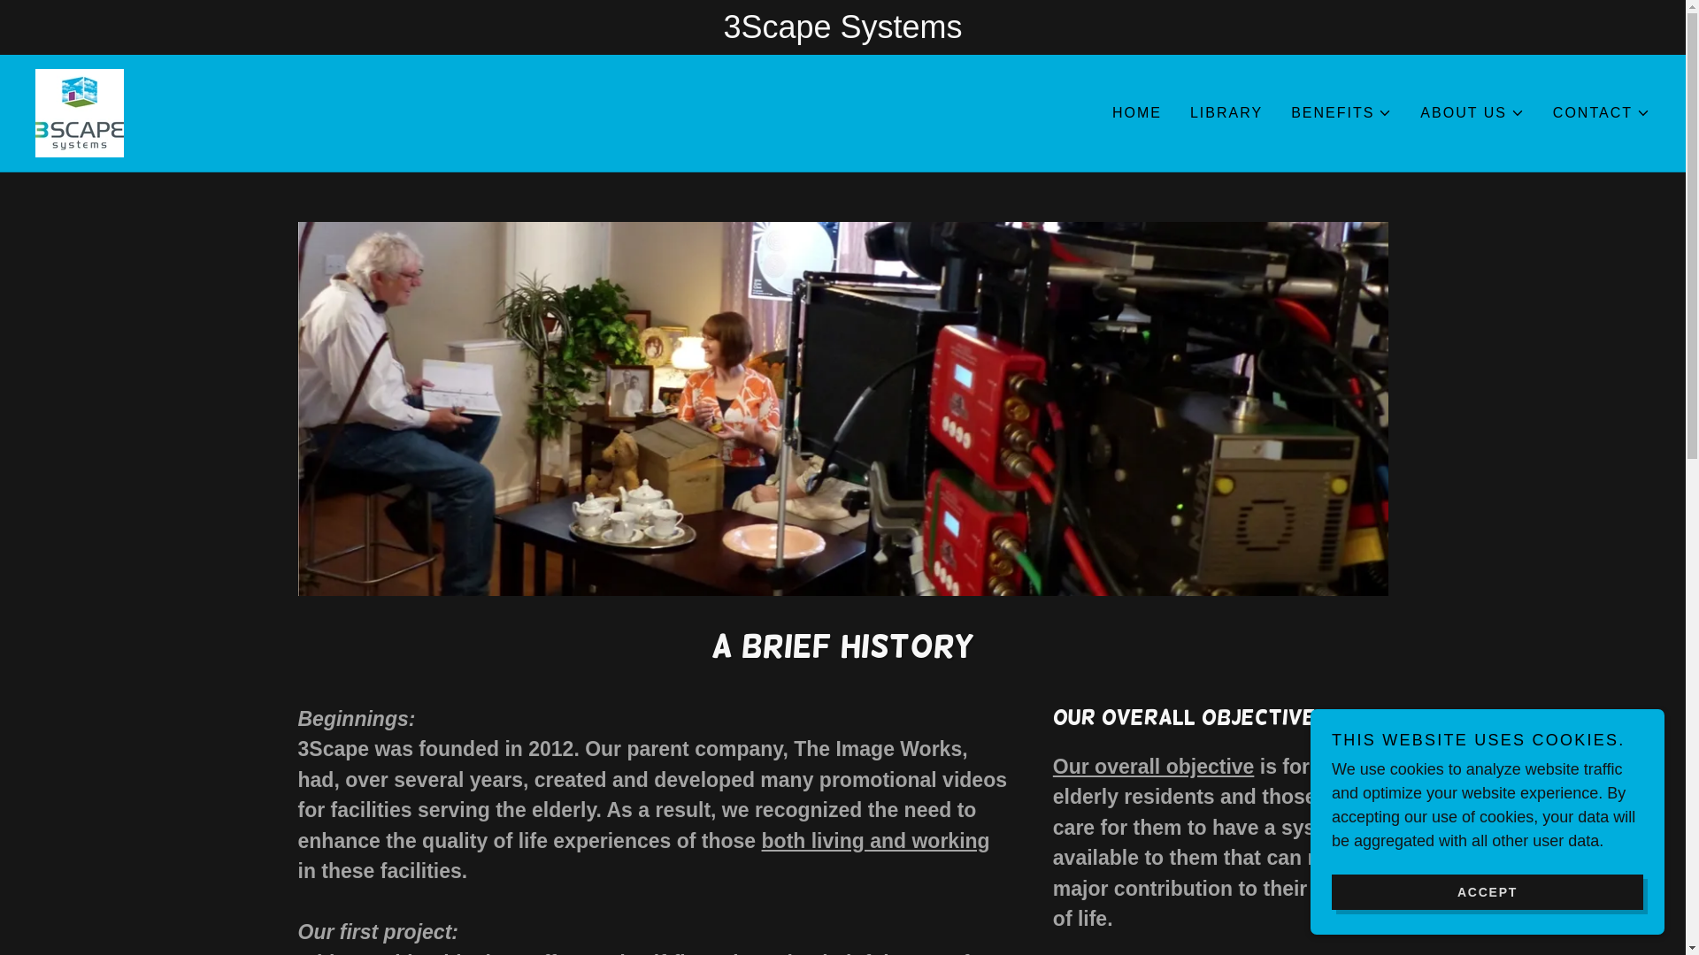 This screenshot has height=955, width=1699. Describe the element at coordinates (80, 112) in the screenshot. I see `3Scape Systems` at that location.